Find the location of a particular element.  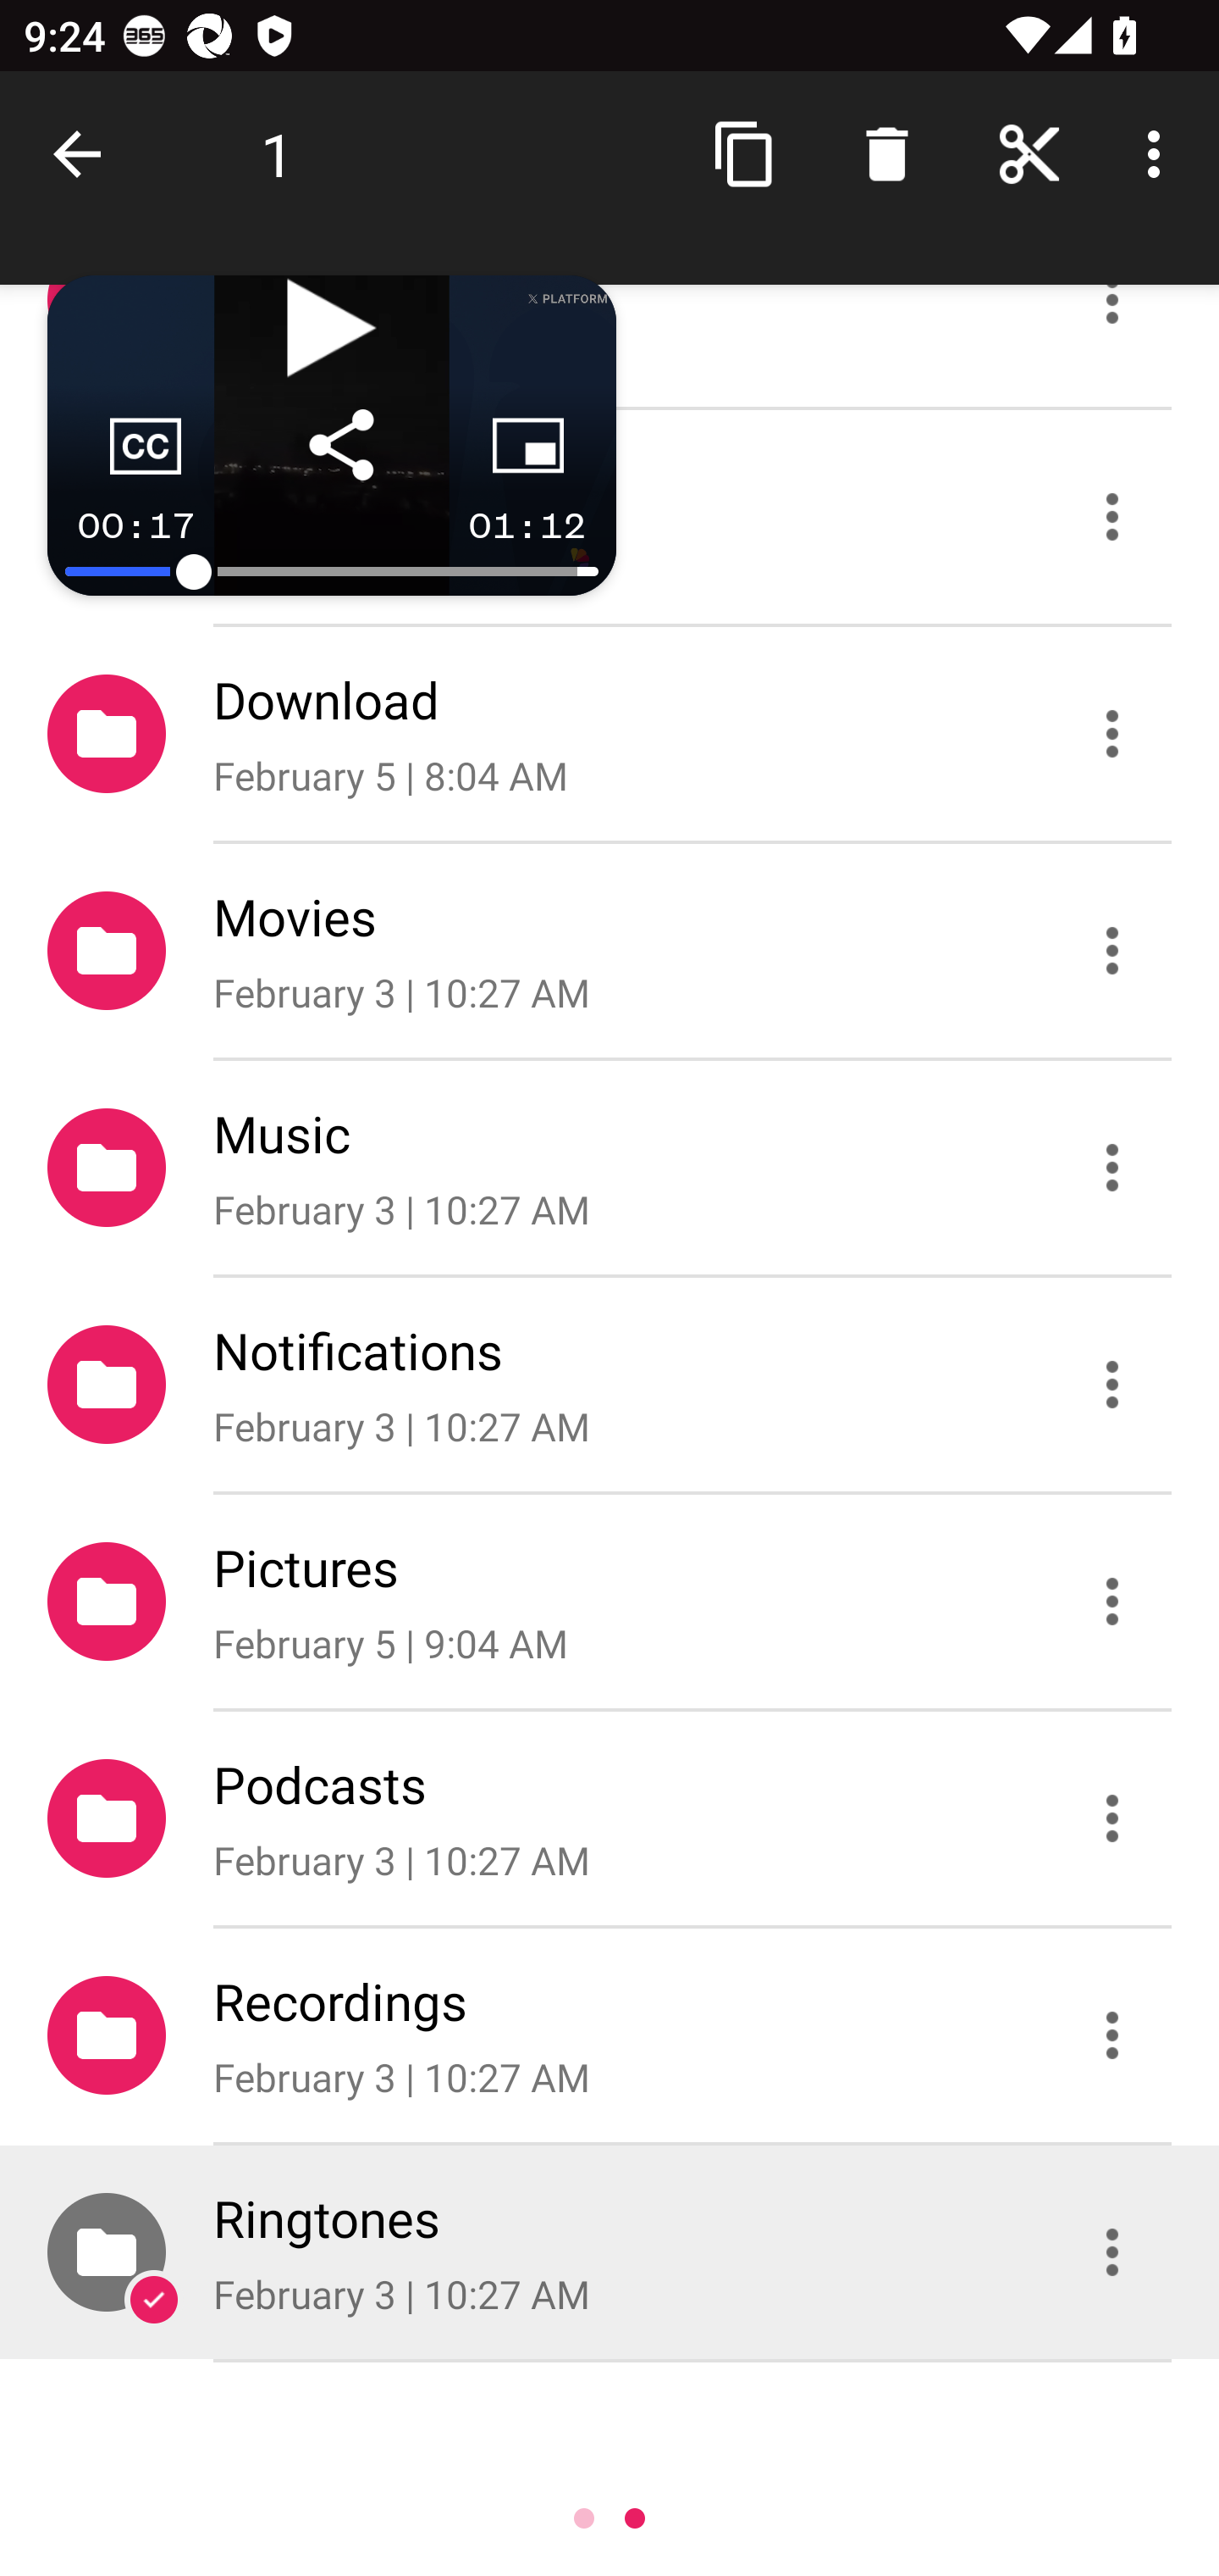

Music February 3 | 10:27 AM is located at coordinates (609, 1168).